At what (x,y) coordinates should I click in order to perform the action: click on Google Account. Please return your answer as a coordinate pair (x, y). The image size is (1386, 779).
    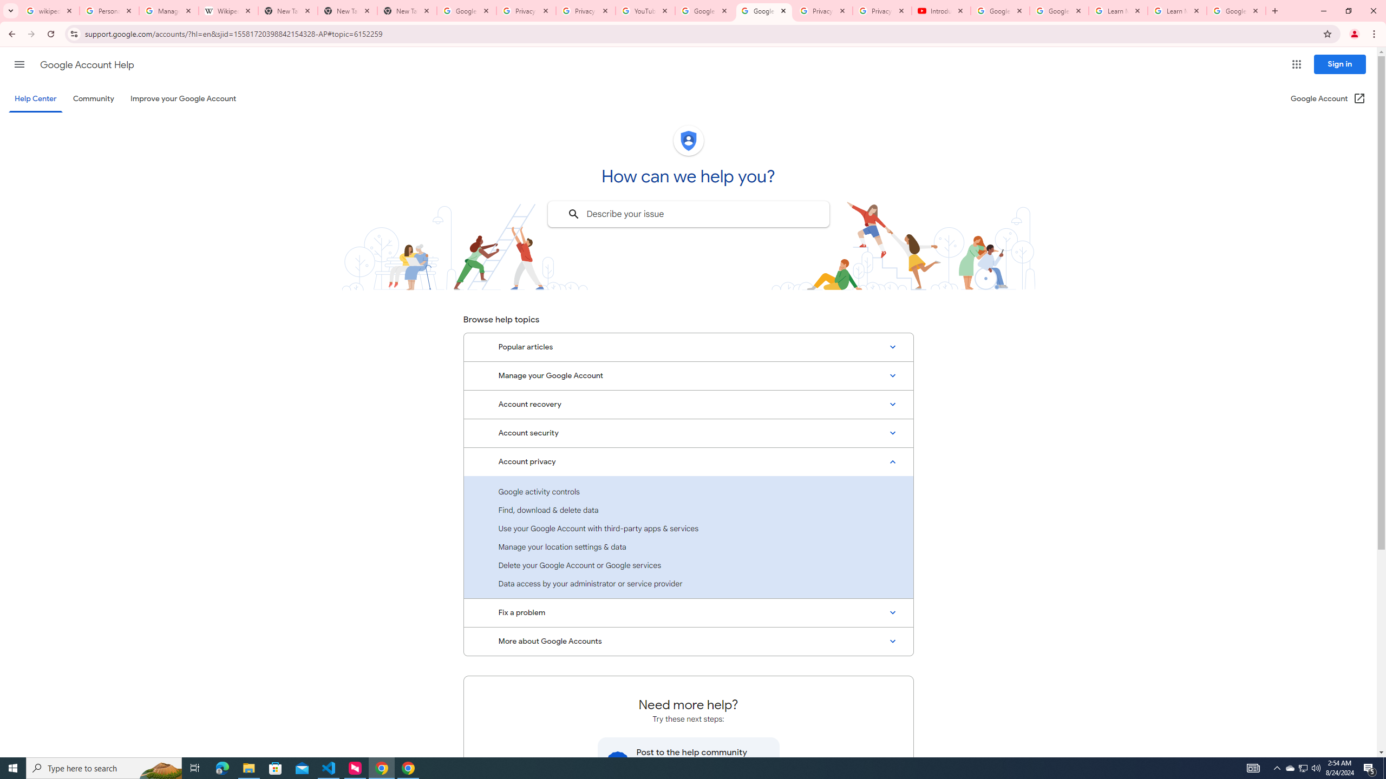
    Looking at the image, I should click on (1236, 11).